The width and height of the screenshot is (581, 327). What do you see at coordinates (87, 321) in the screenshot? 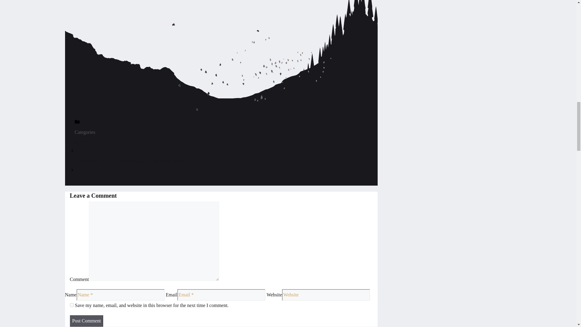
I see `Post Comment` at bounding box center [87, 321].